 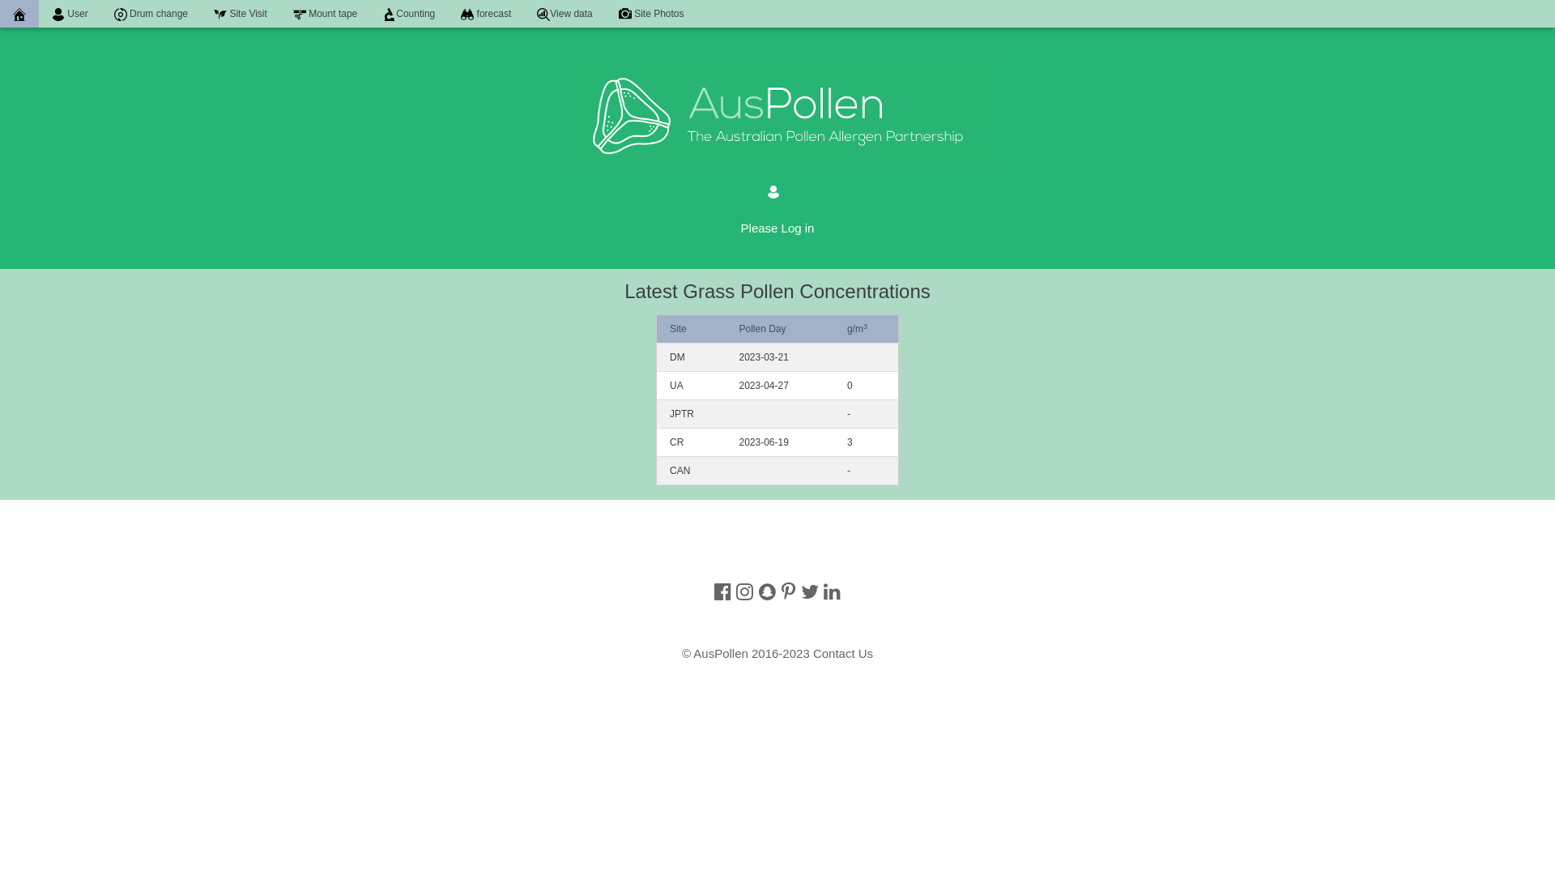 What do you see at coordinates (564, 14) in the screenshot?
I see `View data` at bounding box center [564, 14].